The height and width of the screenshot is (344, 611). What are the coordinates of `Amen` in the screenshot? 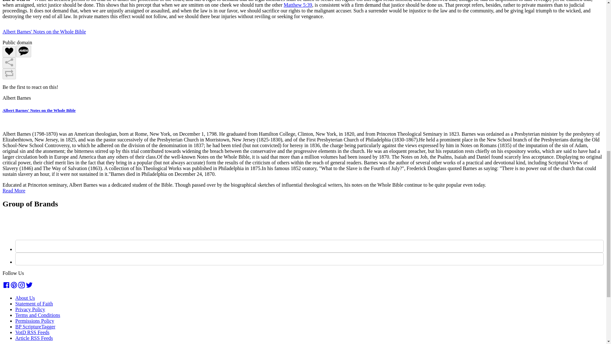 It's located at (23, 51).